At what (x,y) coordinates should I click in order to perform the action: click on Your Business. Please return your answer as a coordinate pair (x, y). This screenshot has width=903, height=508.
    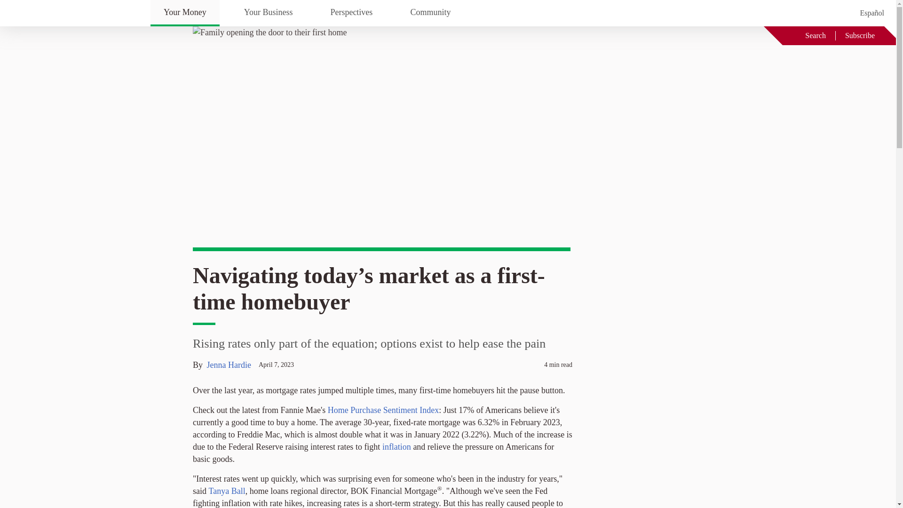
    Looking at the image, I should click on (268, 13).